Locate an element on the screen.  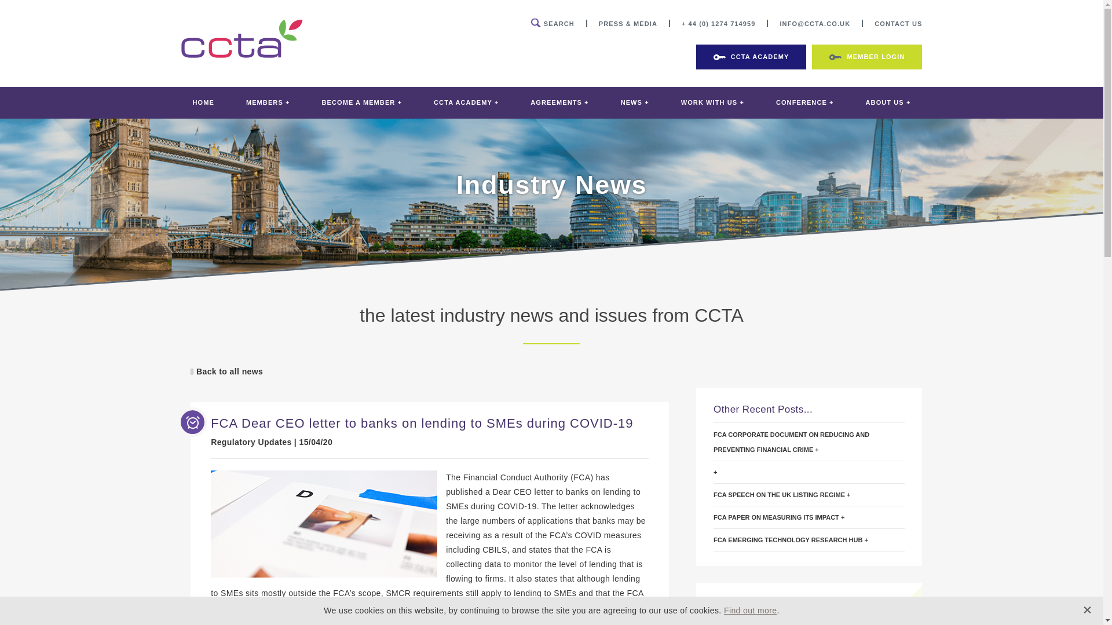
CONTACT US is located at coordinates (898, 23).